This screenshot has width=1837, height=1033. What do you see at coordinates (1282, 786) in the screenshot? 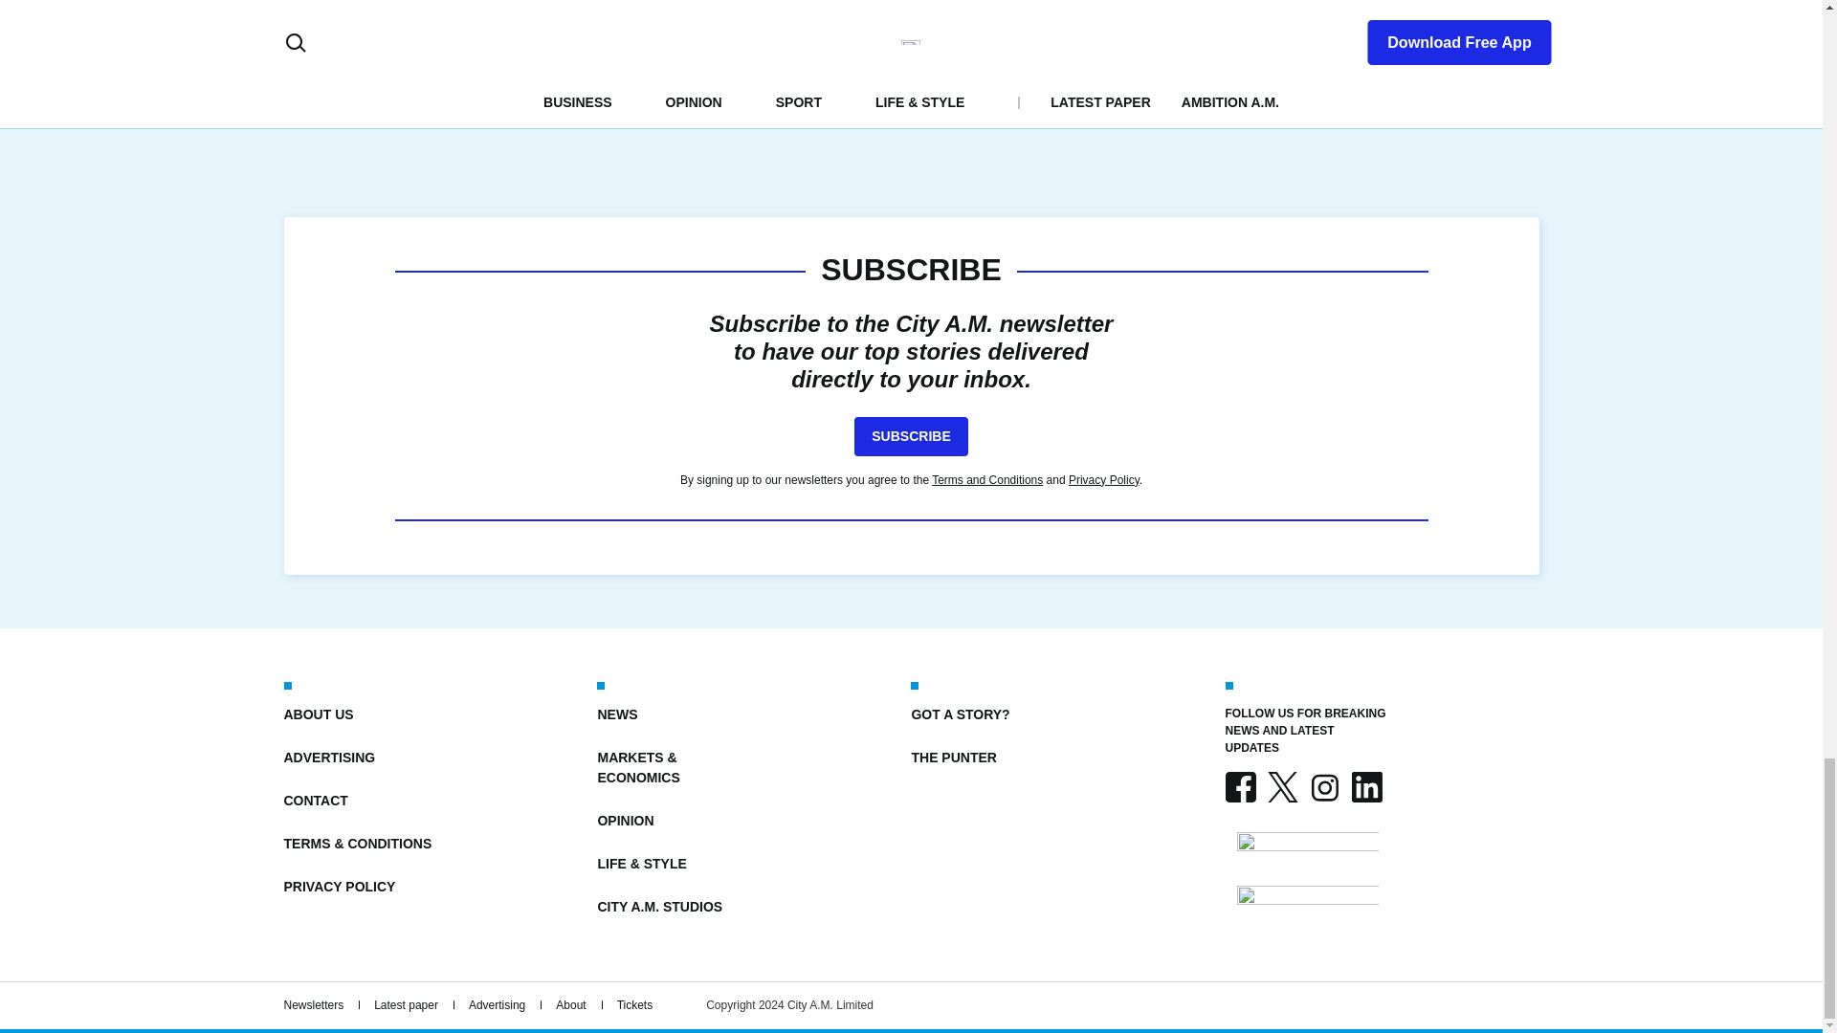
I see `X` at bounding box center [1282, 786].